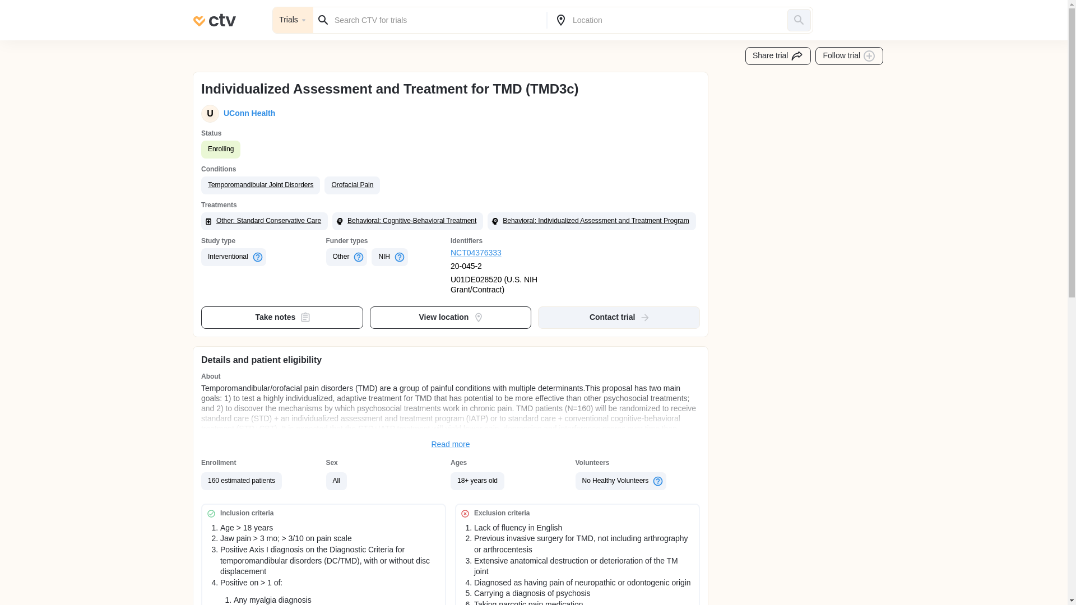 The width and height of the screenshot is (1076, 605). I want to click on Read more, so click(451, 445).